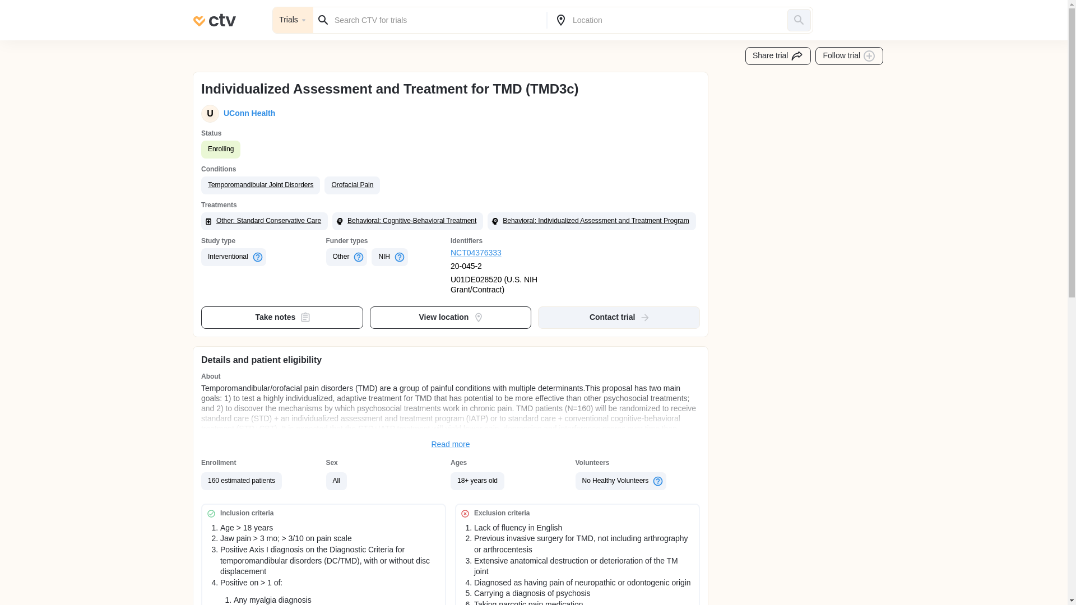 The width and height of the screenshot is (1076, 605). I want to click on Read more, so click(451, 445).